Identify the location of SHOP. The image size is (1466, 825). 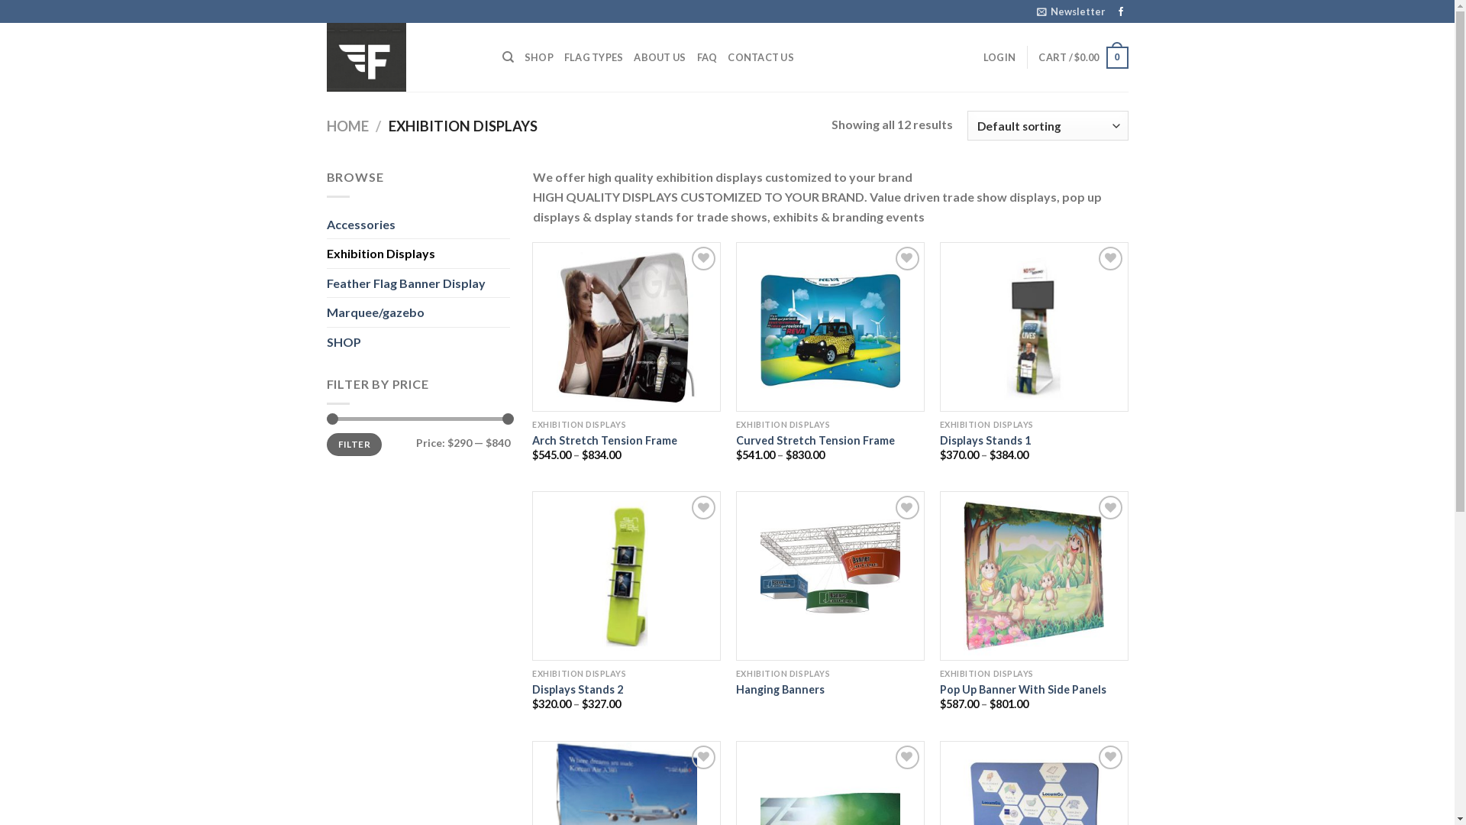
(418, 342).